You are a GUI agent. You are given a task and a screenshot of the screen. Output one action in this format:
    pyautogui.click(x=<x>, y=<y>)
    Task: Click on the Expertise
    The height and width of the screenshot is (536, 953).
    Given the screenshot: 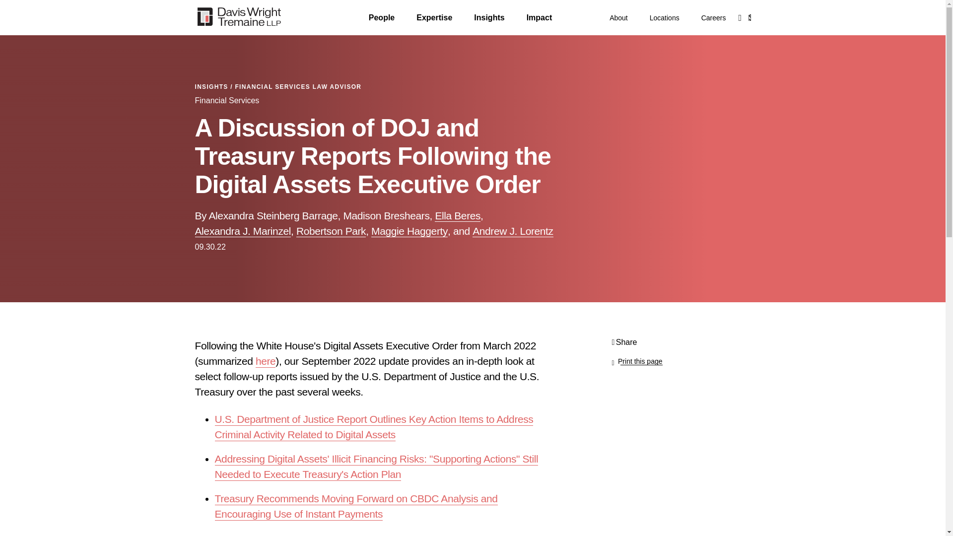 What is the action you would take?
    pyautogui.click(x=434, y=17)
    